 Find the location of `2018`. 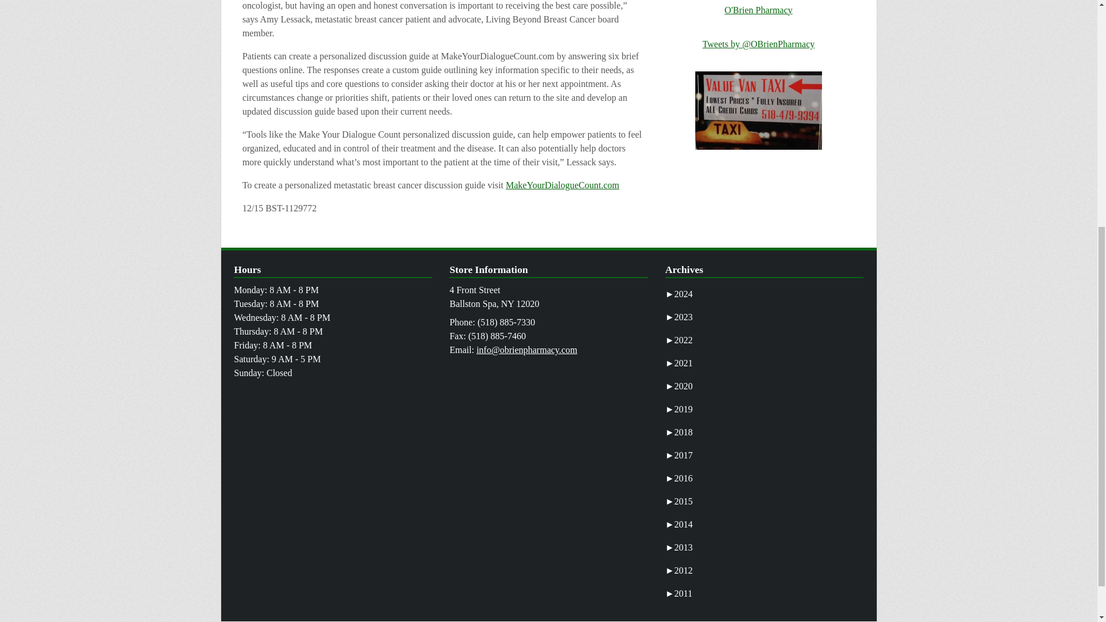

2018 is located at coordinates (679, 432).